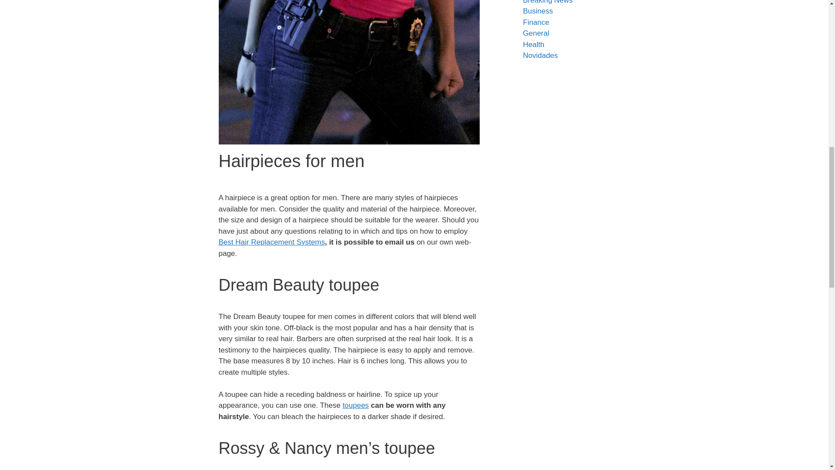 This screenshot has height=470, width=835. Describe the element at coordinates (533, 44) in the screenshot. I see `Health` at that location.